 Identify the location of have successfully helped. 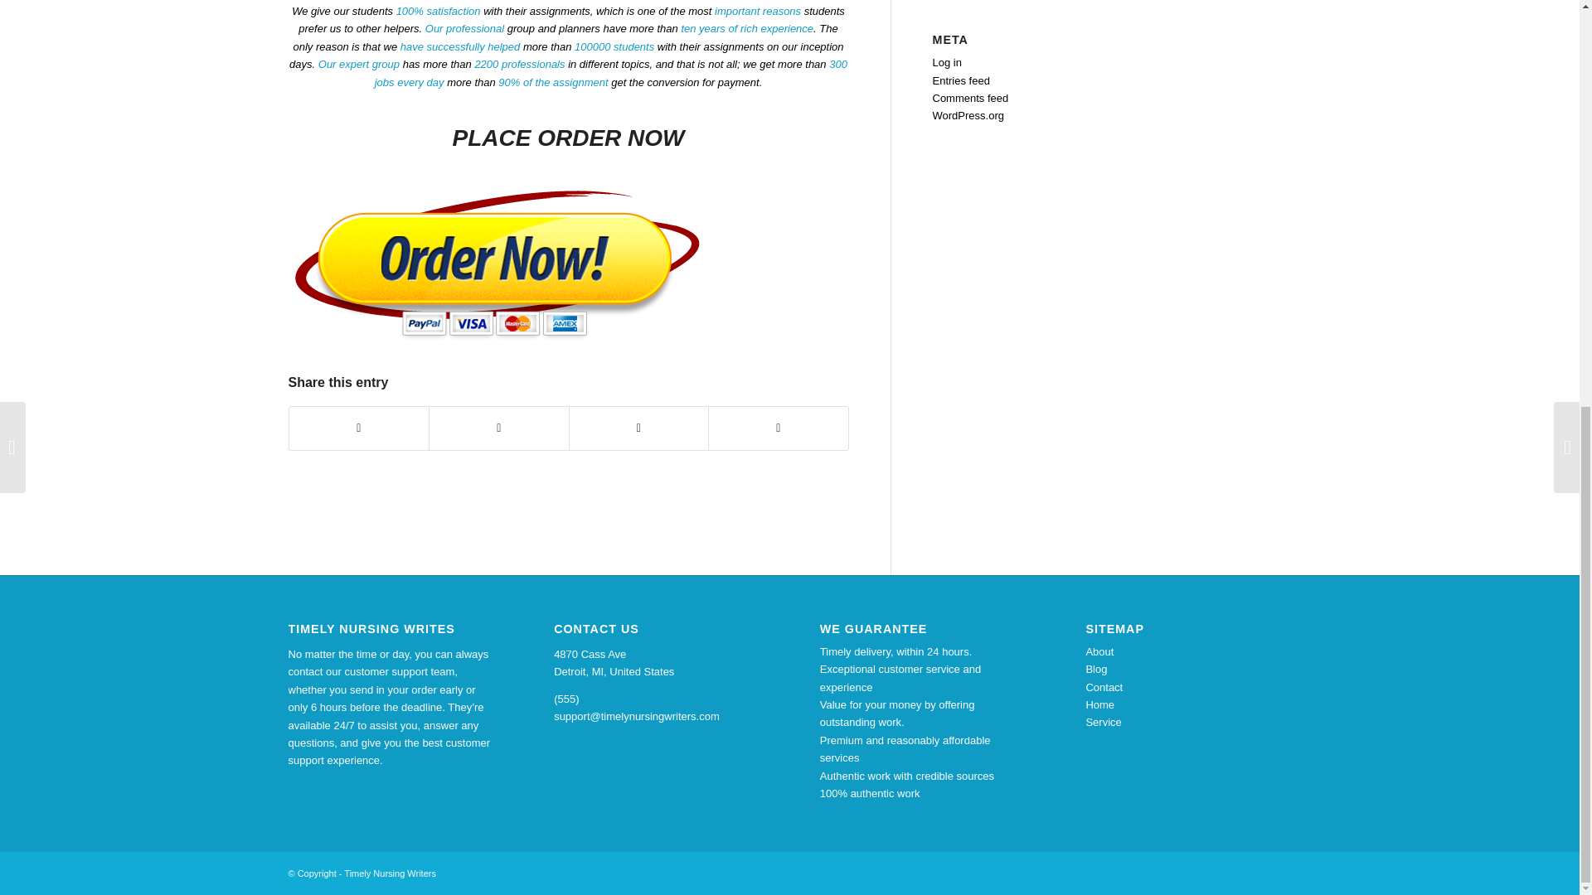
(460, 46).